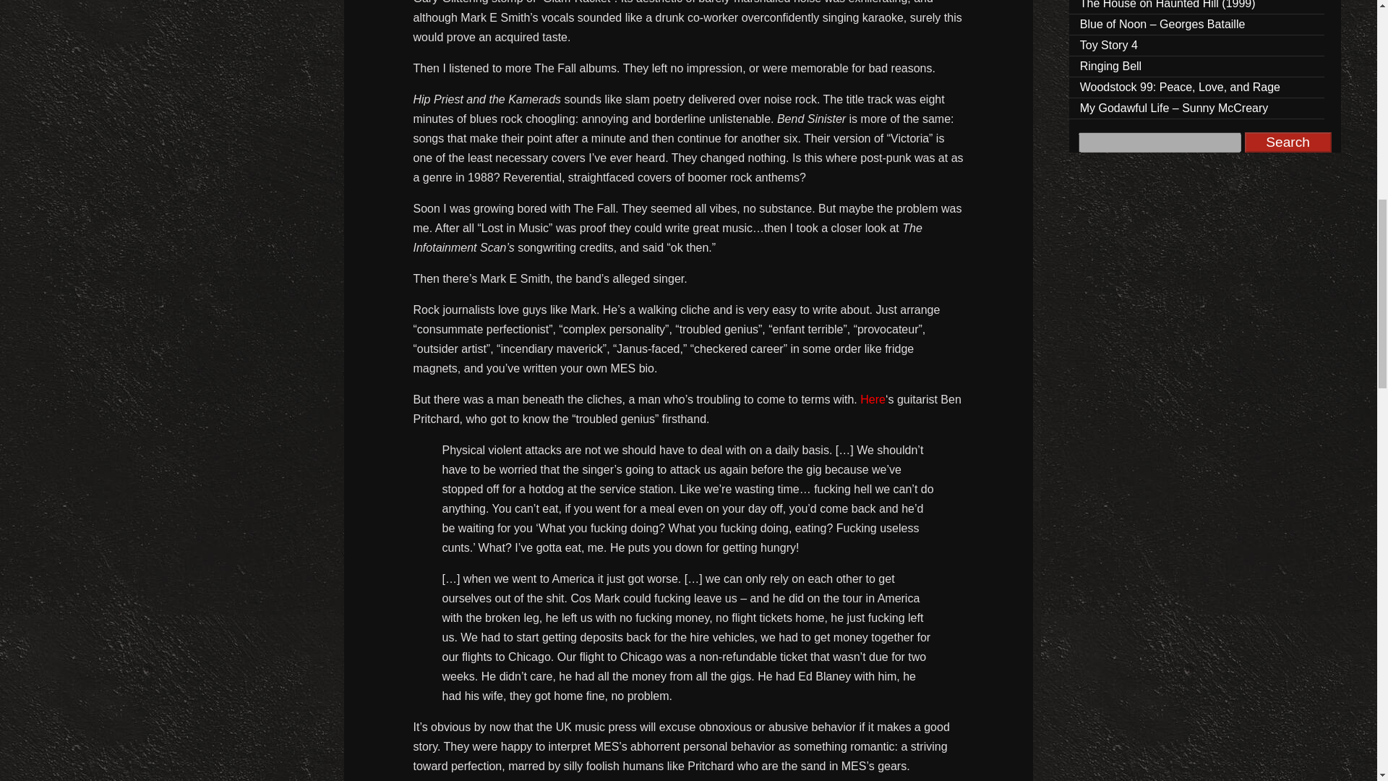 The height and width of the screenshot is (781, 1388). What do you see at coordinates (1197, 45) in the screenshot?
I see `Toy Story 4` at bounding box center [1197, 45].